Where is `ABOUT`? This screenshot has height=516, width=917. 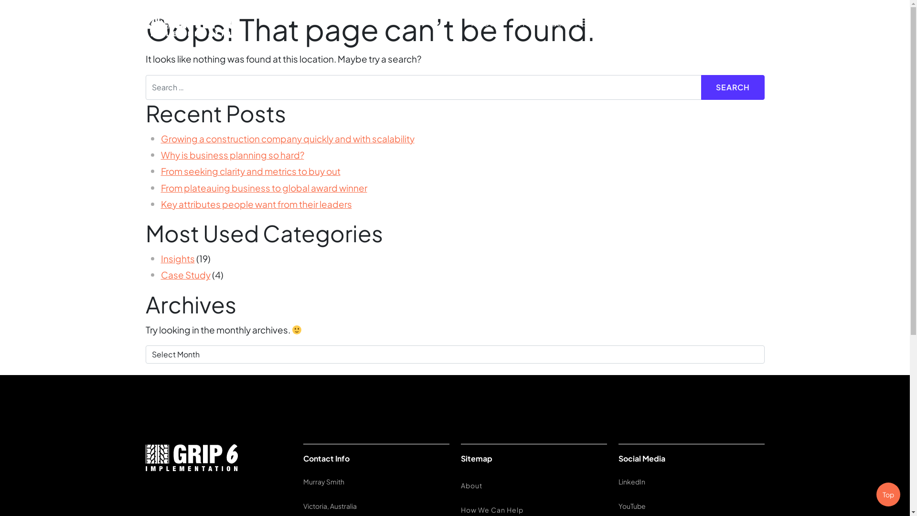
ABOUT is located at coordinates (485, 23).